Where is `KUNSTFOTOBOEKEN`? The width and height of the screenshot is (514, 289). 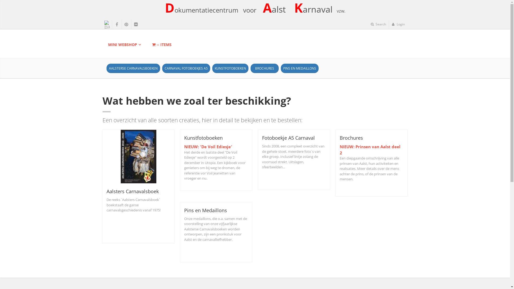
KUNSTFOTOBOEKEN is located at coordinates (230, 69).